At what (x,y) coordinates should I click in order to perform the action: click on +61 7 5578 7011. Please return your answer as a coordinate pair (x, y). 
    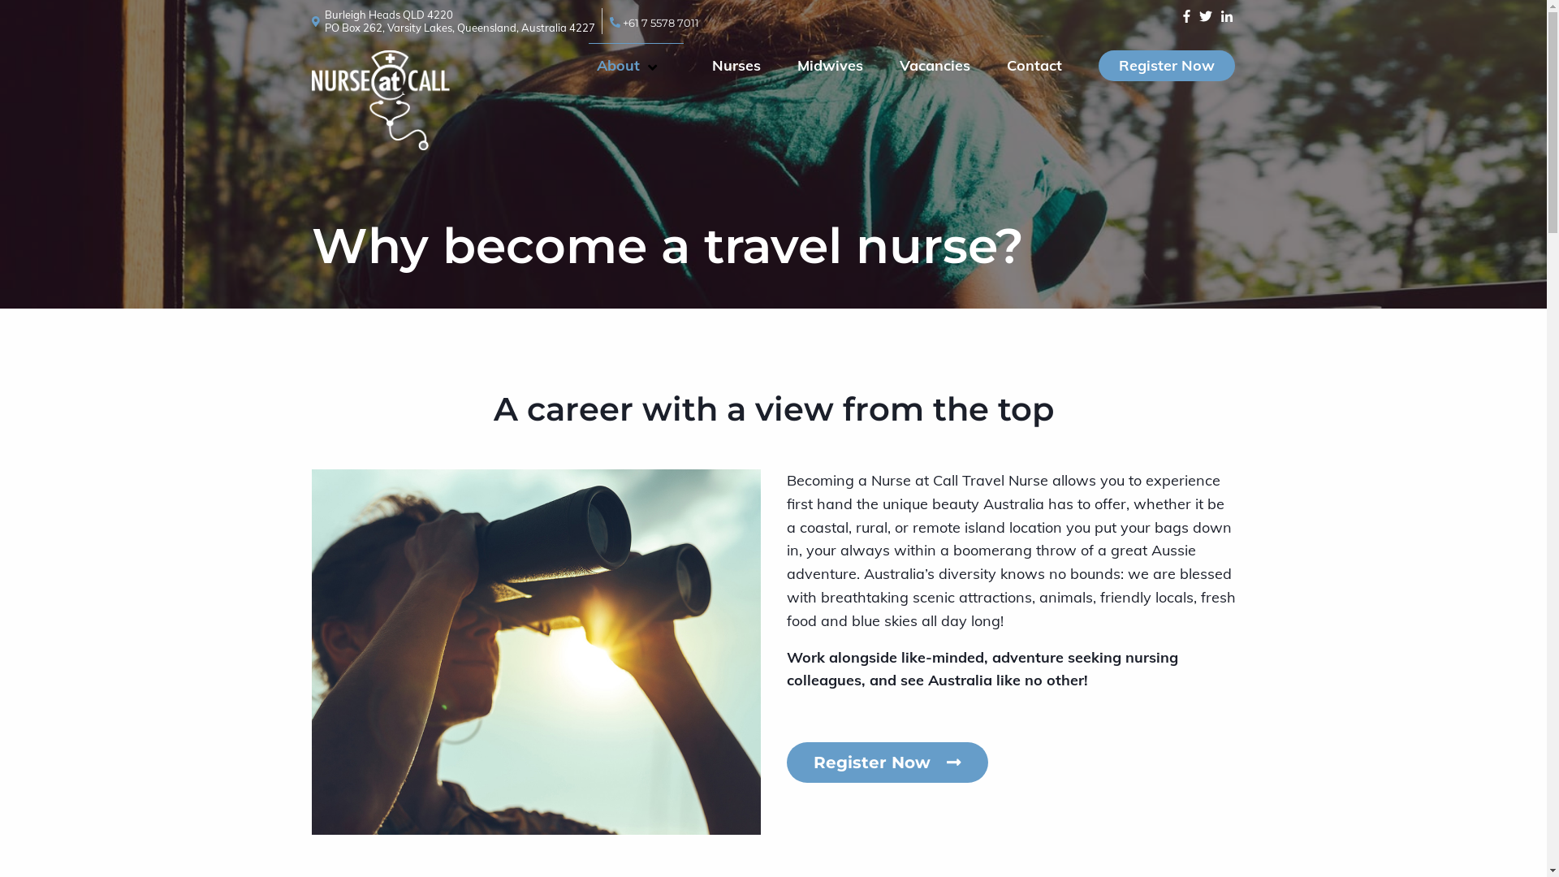
    Looking at the image, I should click on (654, 23).